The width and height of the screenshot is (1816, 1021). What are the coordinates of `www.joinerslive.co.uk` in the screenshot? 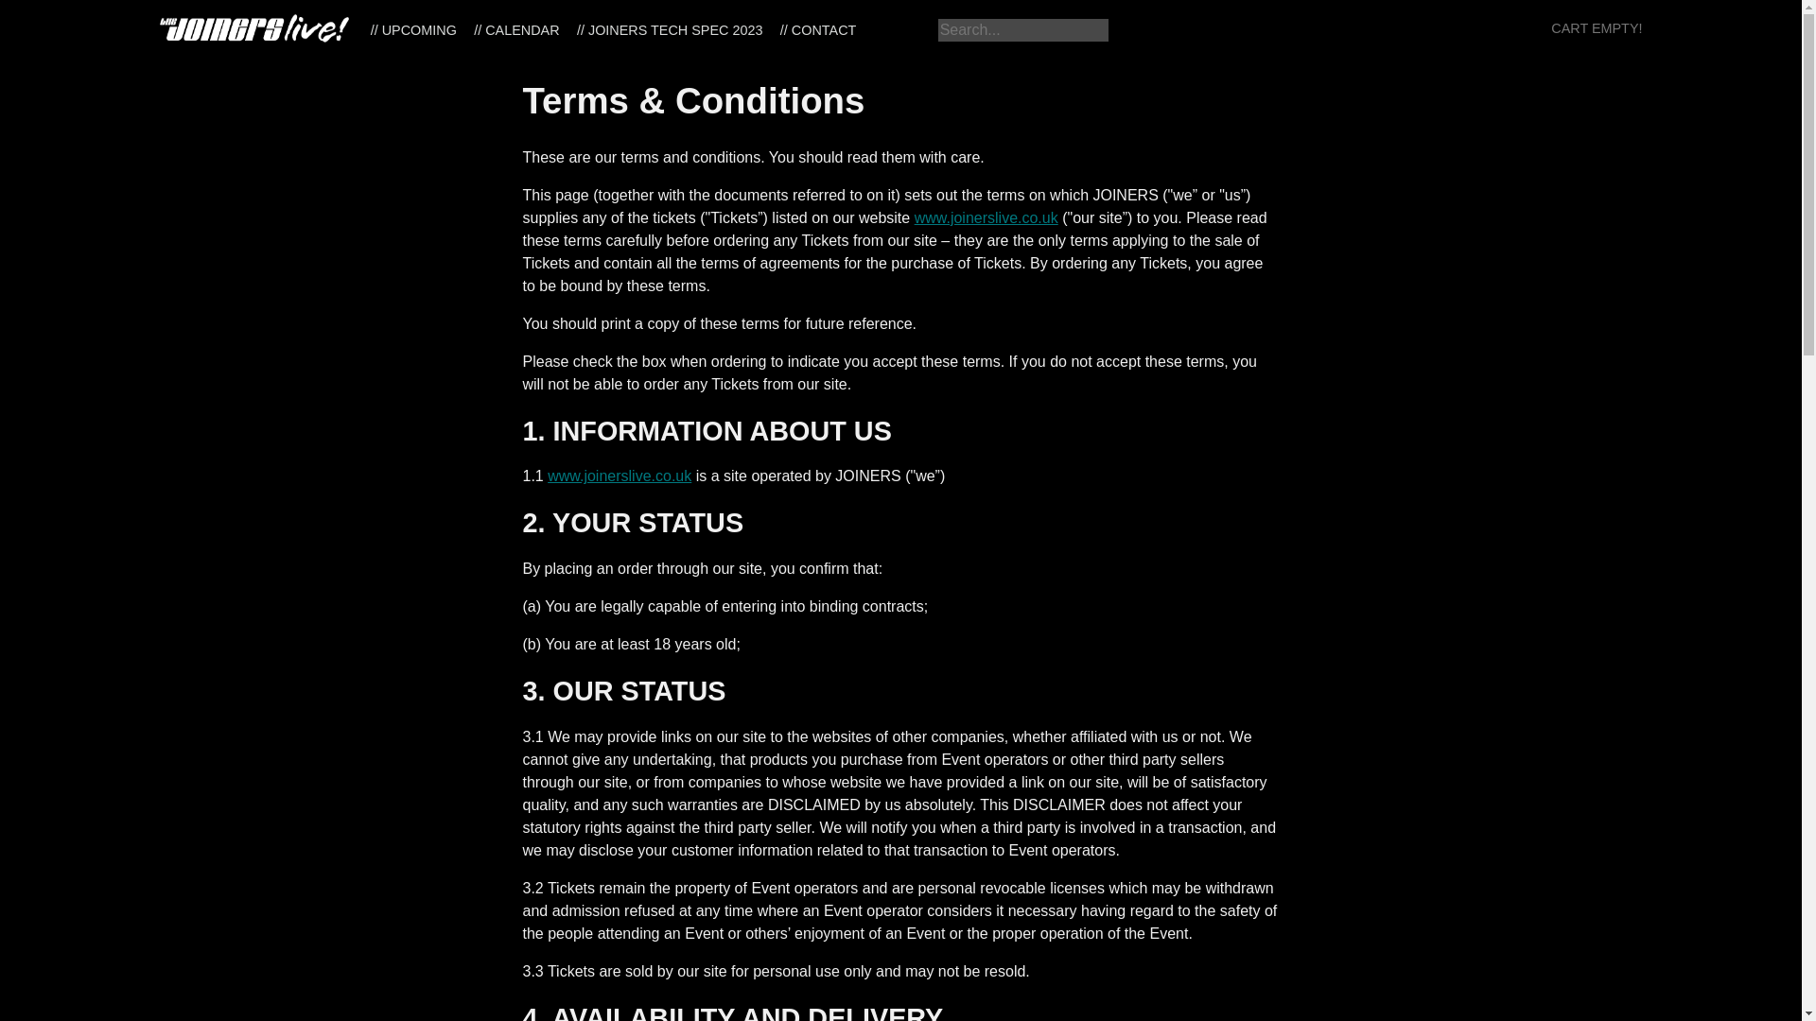 It's located at (620, 475).